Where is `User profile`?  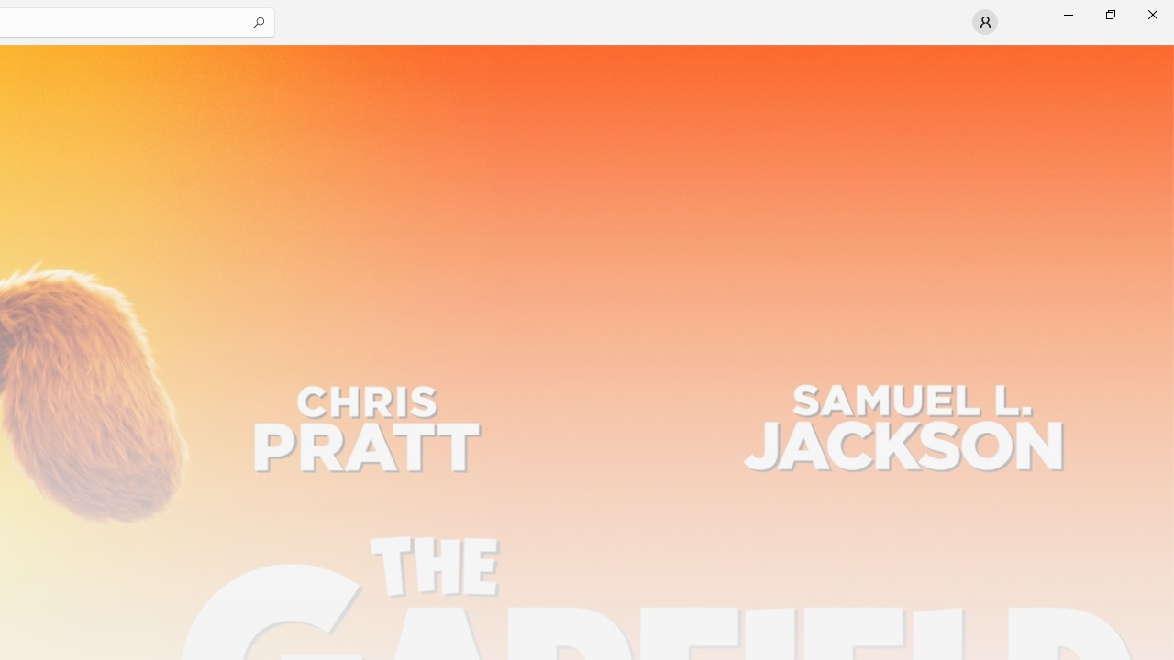 User profile is located at coordinates (985, 22).